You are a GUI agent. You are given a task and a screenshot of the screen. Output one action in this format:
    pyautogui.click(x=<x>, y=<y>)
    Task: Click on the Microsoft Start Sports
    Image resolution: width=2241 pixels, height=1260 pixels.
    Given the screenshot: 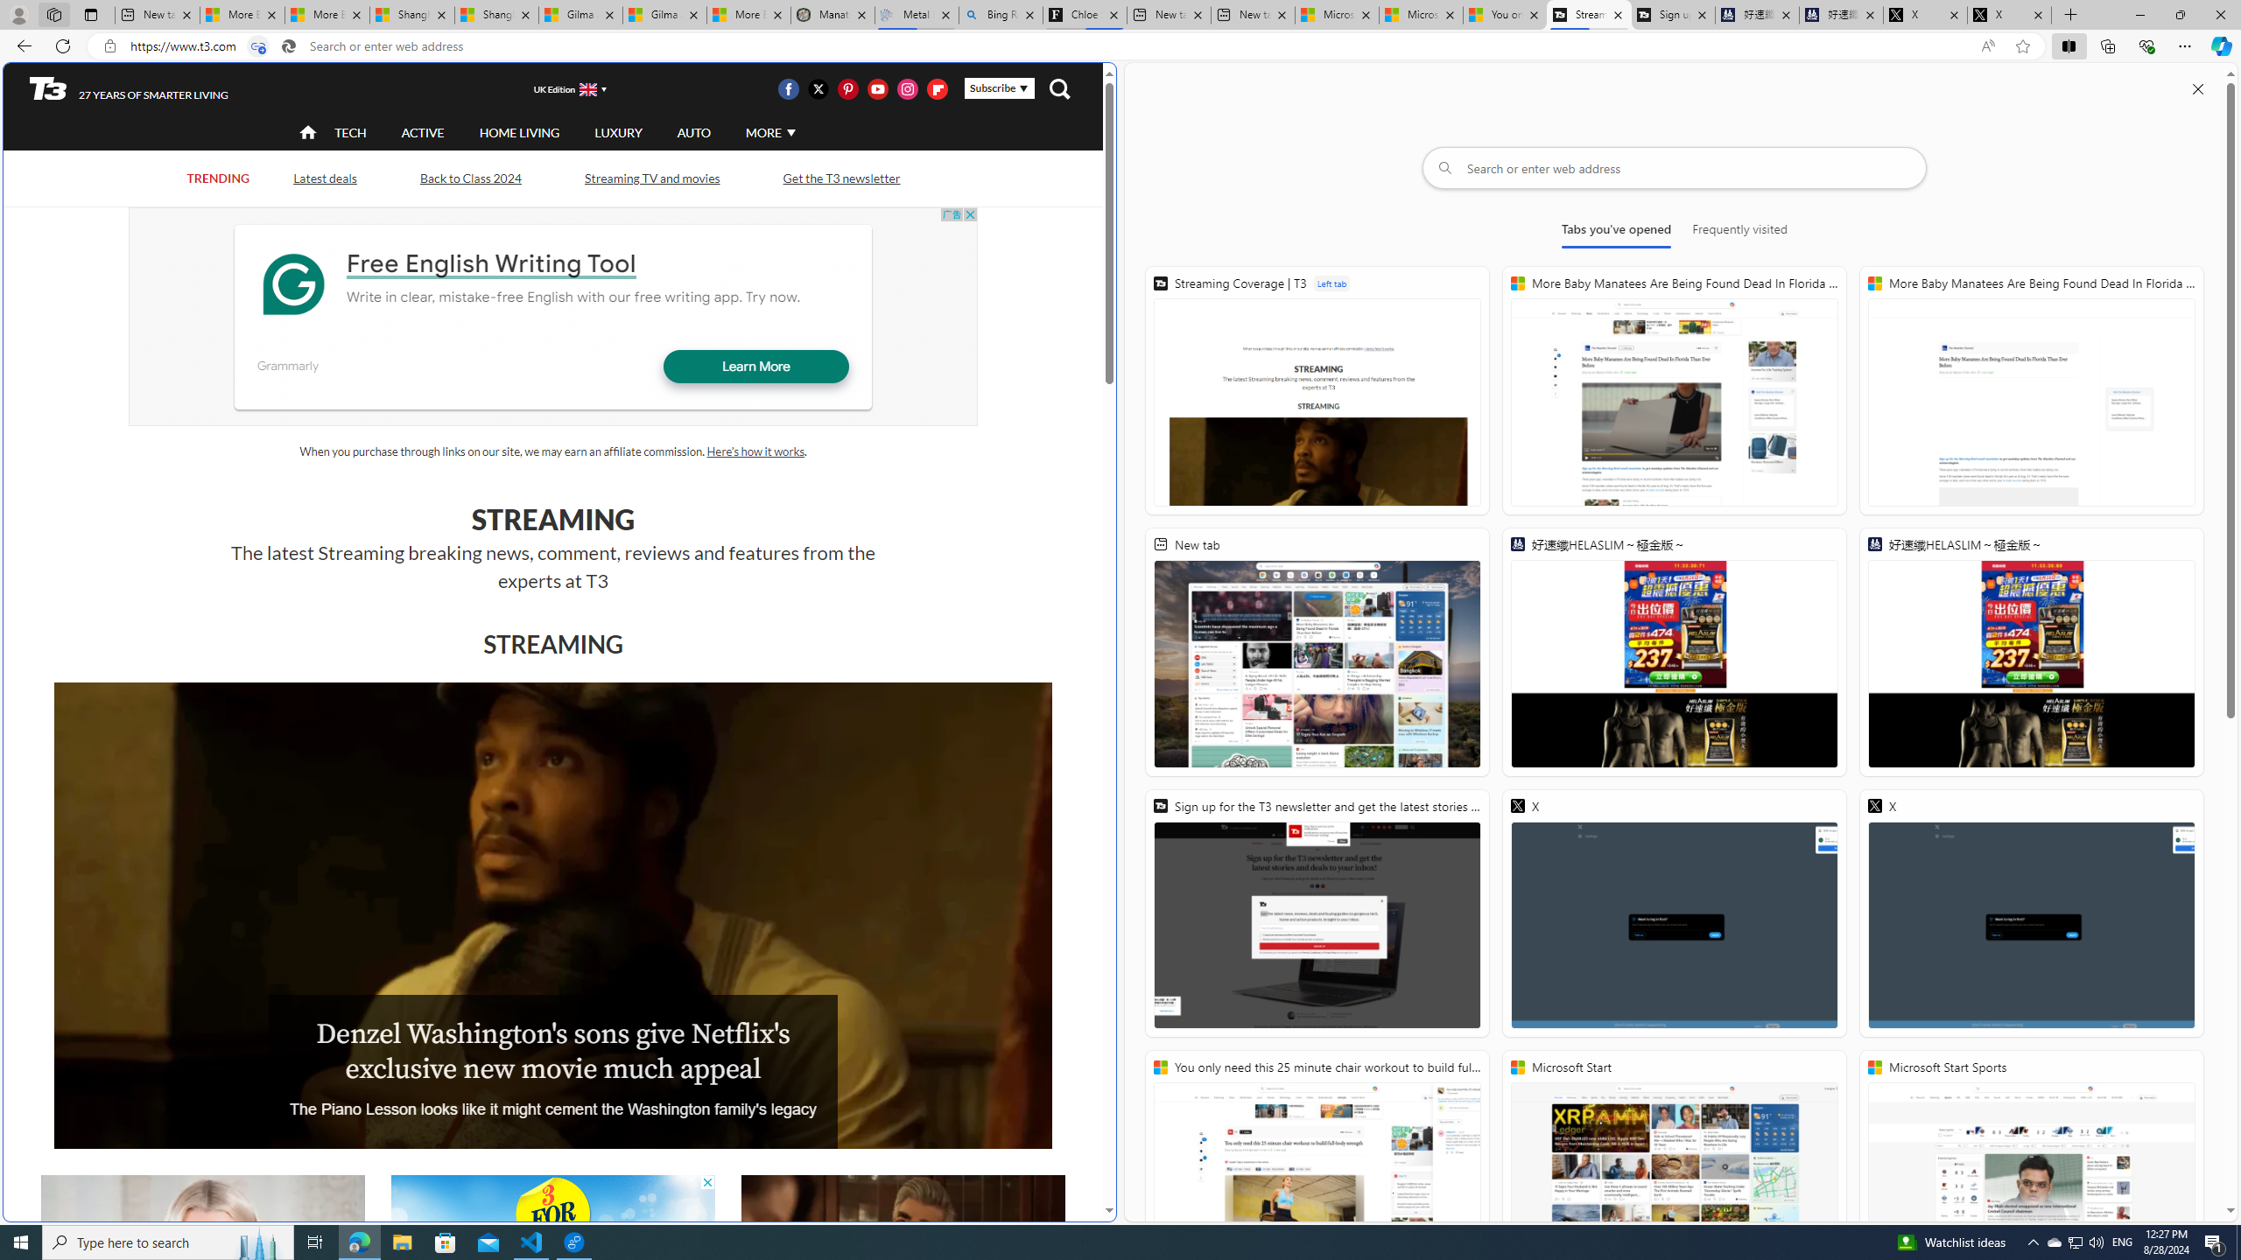 What is the action you would take?
    pyautogui.click(x=1338, y=15)
    